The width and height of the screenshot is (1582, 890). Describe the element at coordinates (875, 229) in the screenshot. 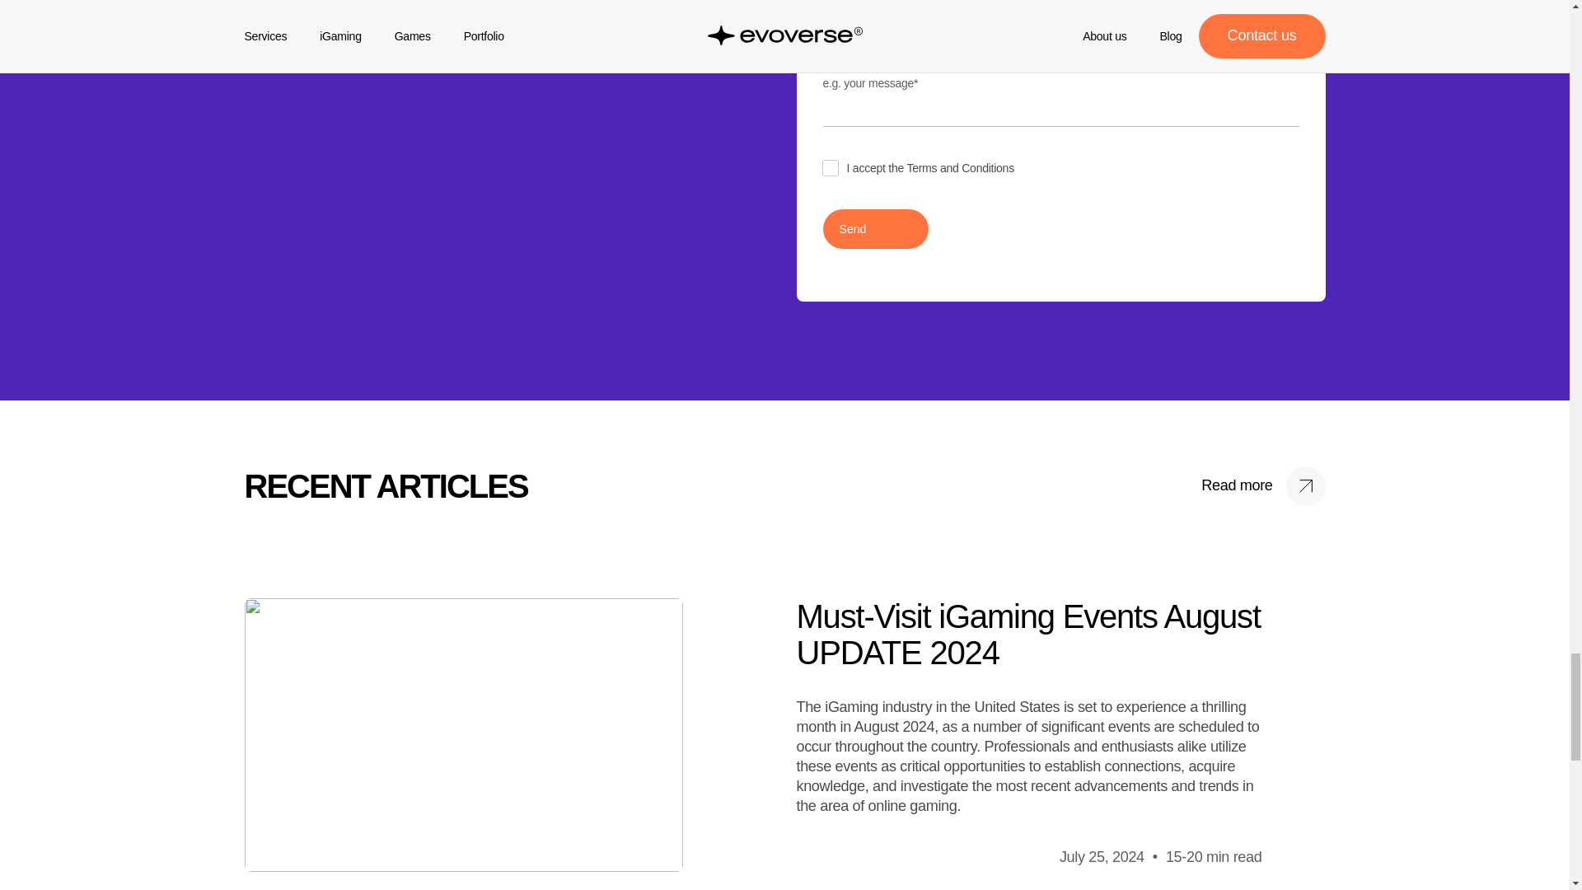

I see `Send` at that location.